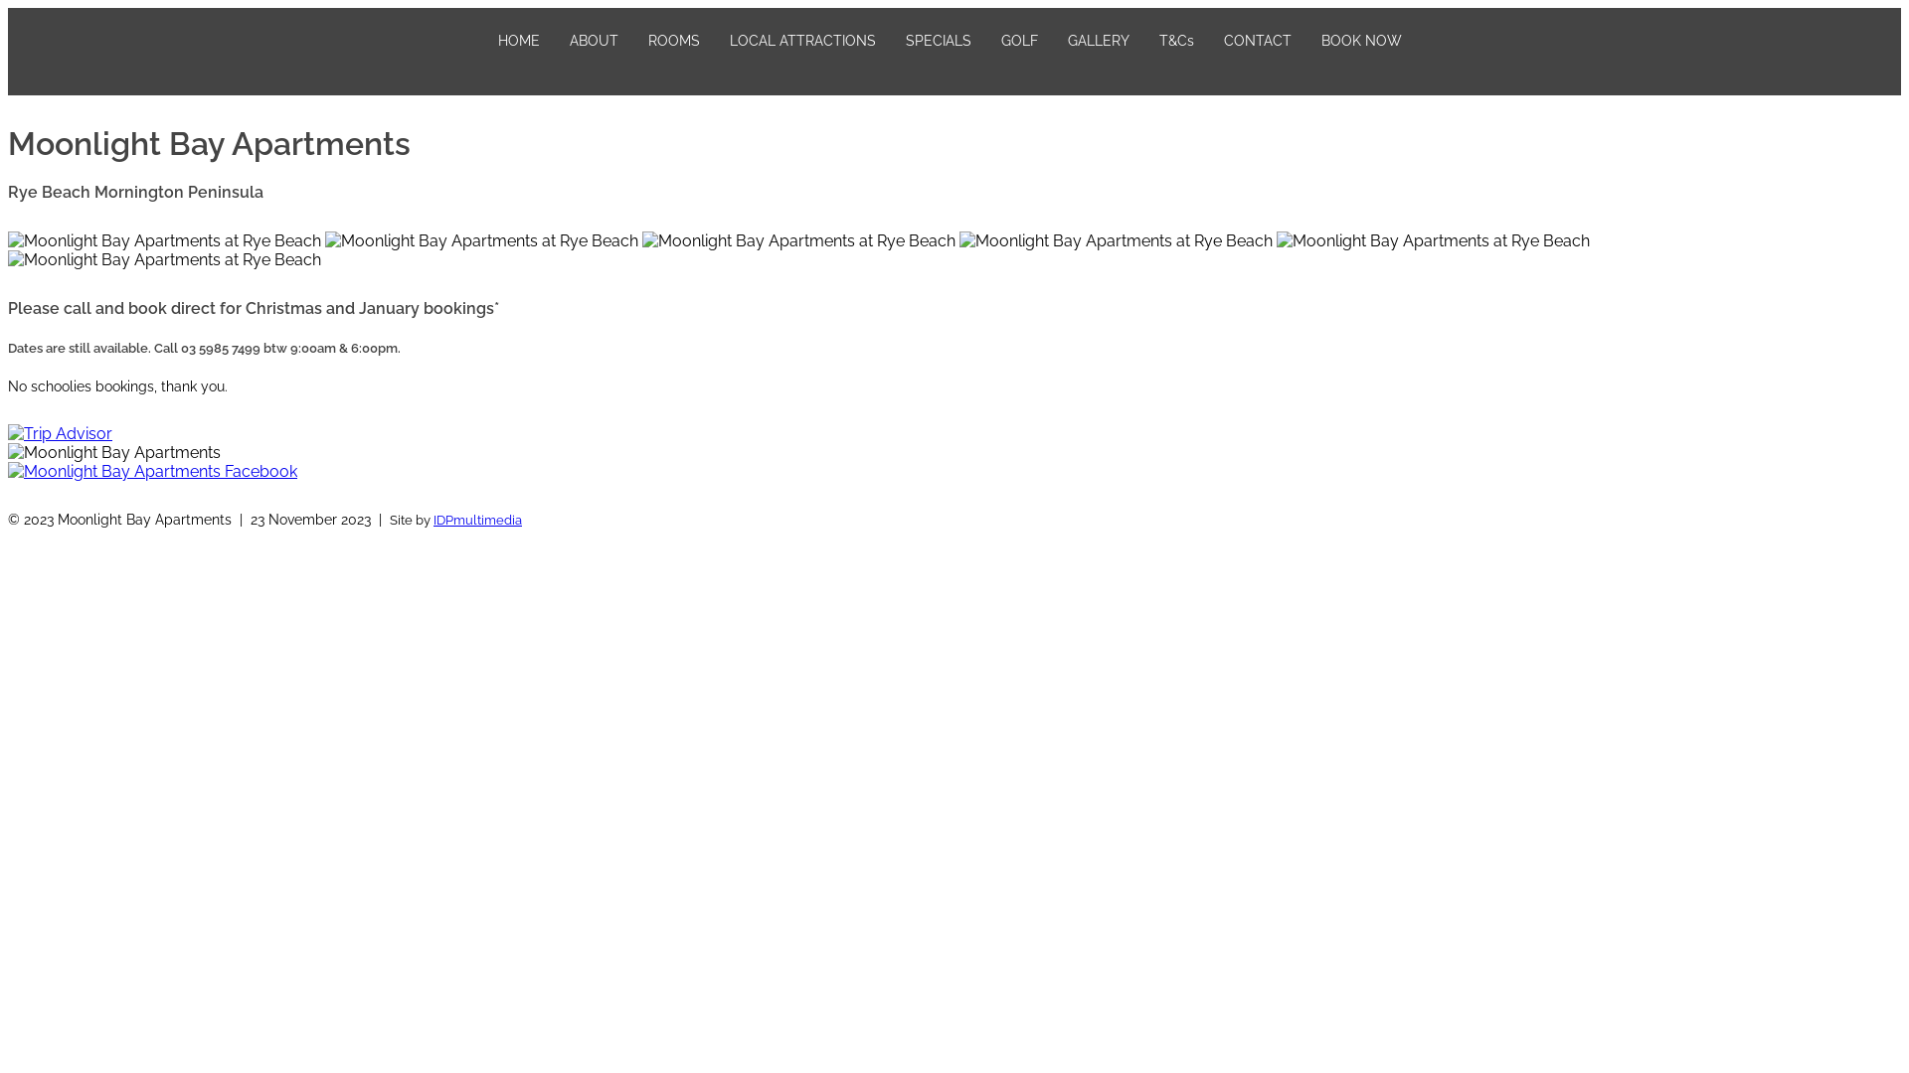 This screenshot has width=1909, height=1073. Describe the element at coordinates (481, 240) in the screenshot. I see `Moonlight Bay Apartments at Rye Beach` at that location.